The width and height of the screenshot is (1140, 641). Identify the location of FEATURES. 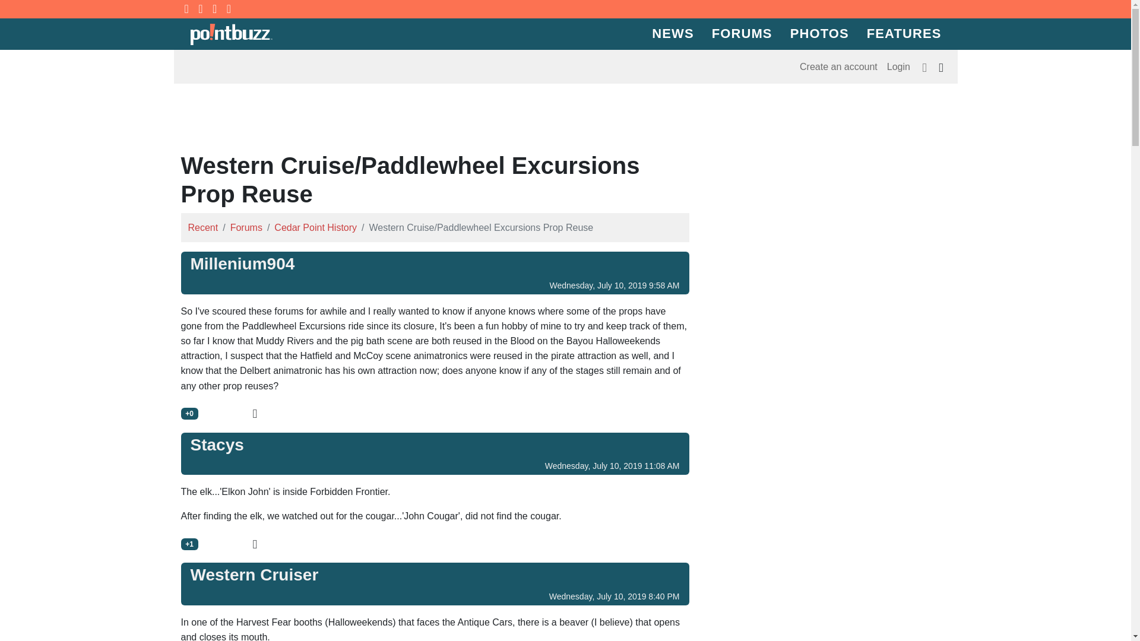
(904, 34).